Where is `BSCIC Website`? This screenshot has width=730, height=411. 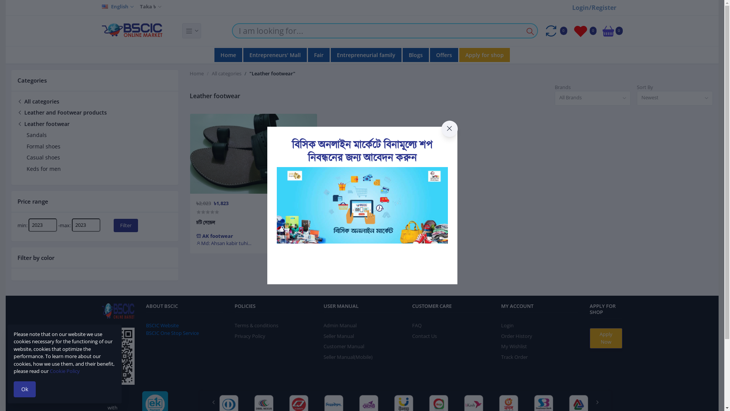
BSCIC Website is located at coordinates (162, 325).